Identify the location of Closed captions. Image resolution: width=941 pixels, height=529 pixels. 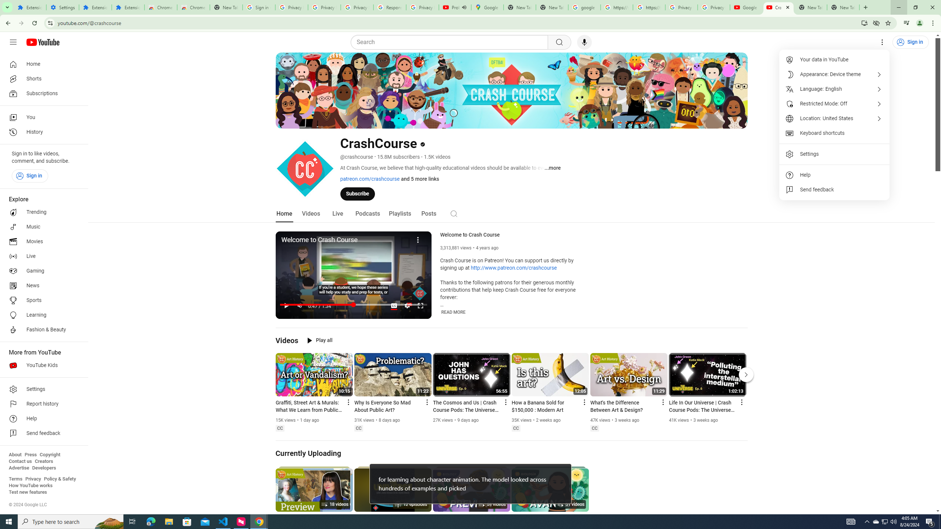
(595, 428).